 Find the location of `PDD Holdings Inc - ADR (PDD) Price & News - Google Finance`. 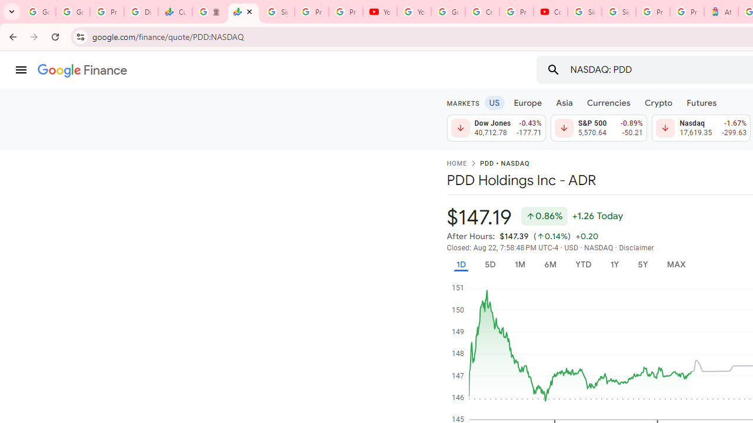

PDD Holdings Inc - ADR (PDD) Price & News - Google Finance is located at coordinates (244, 12).